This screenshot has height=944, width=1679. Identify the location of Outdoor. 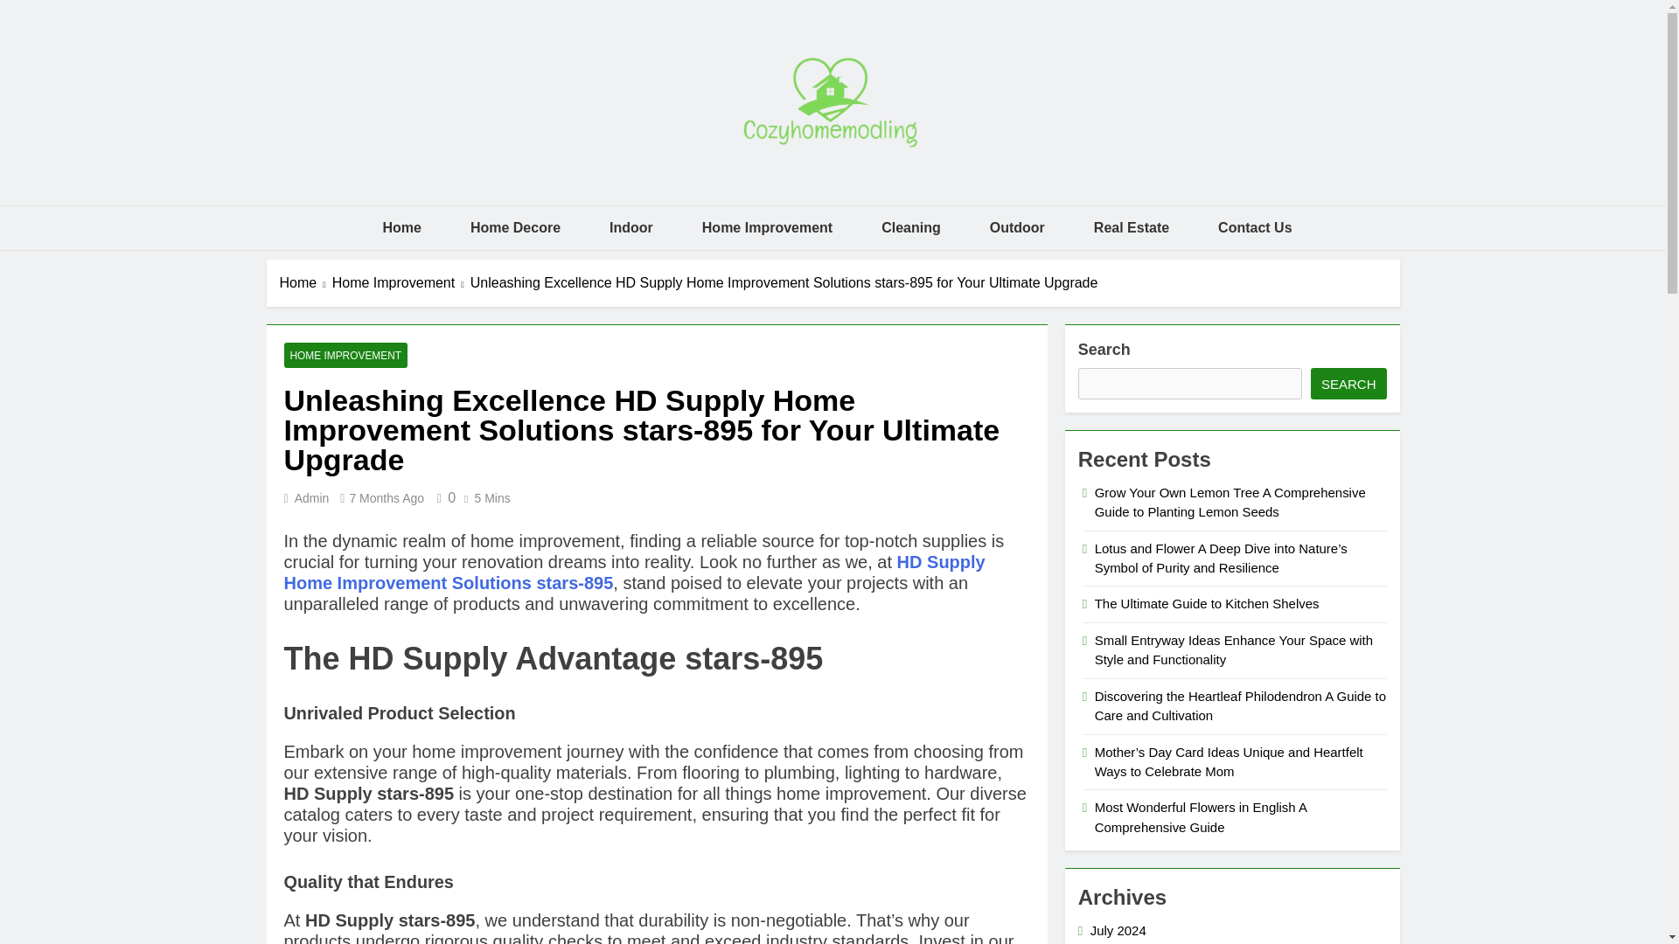
(1017, 228).